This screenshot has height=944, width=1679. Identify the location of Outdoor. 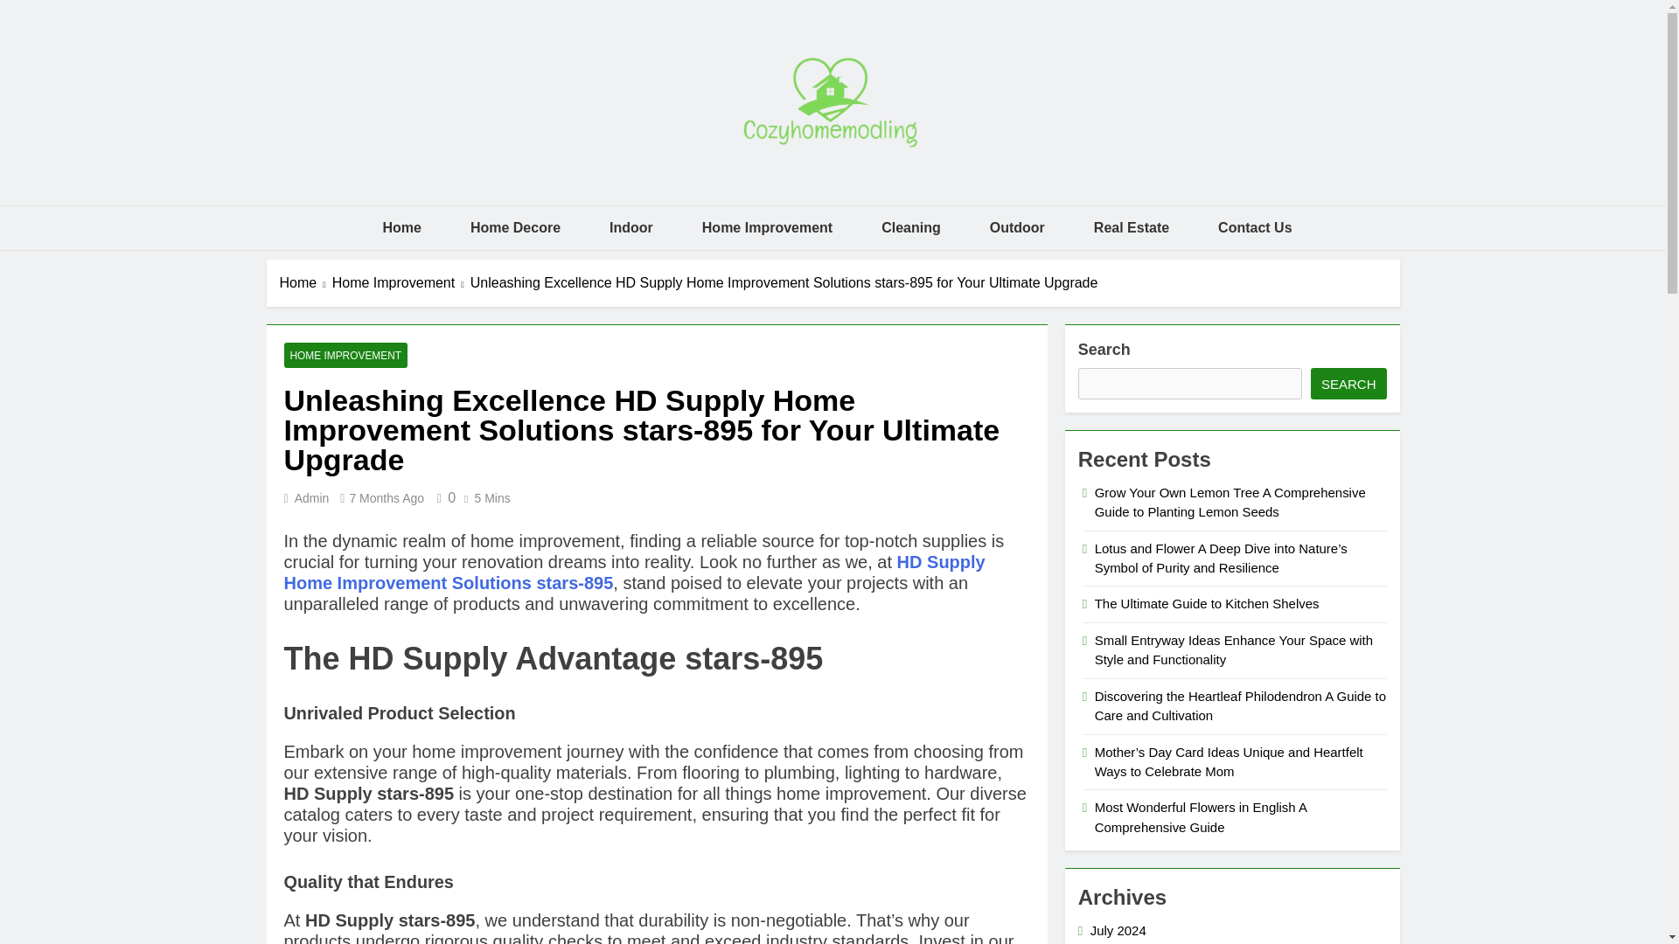
(1017, 228).